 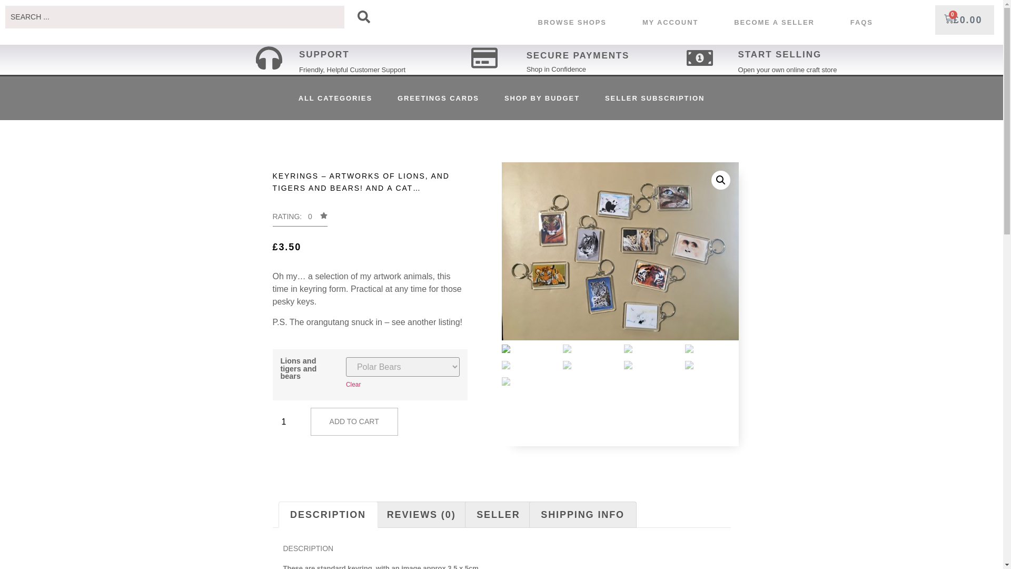 What do you see at coordinates (288, 421) in the screenshot?
I see `1` at bounding box center [288, 421].